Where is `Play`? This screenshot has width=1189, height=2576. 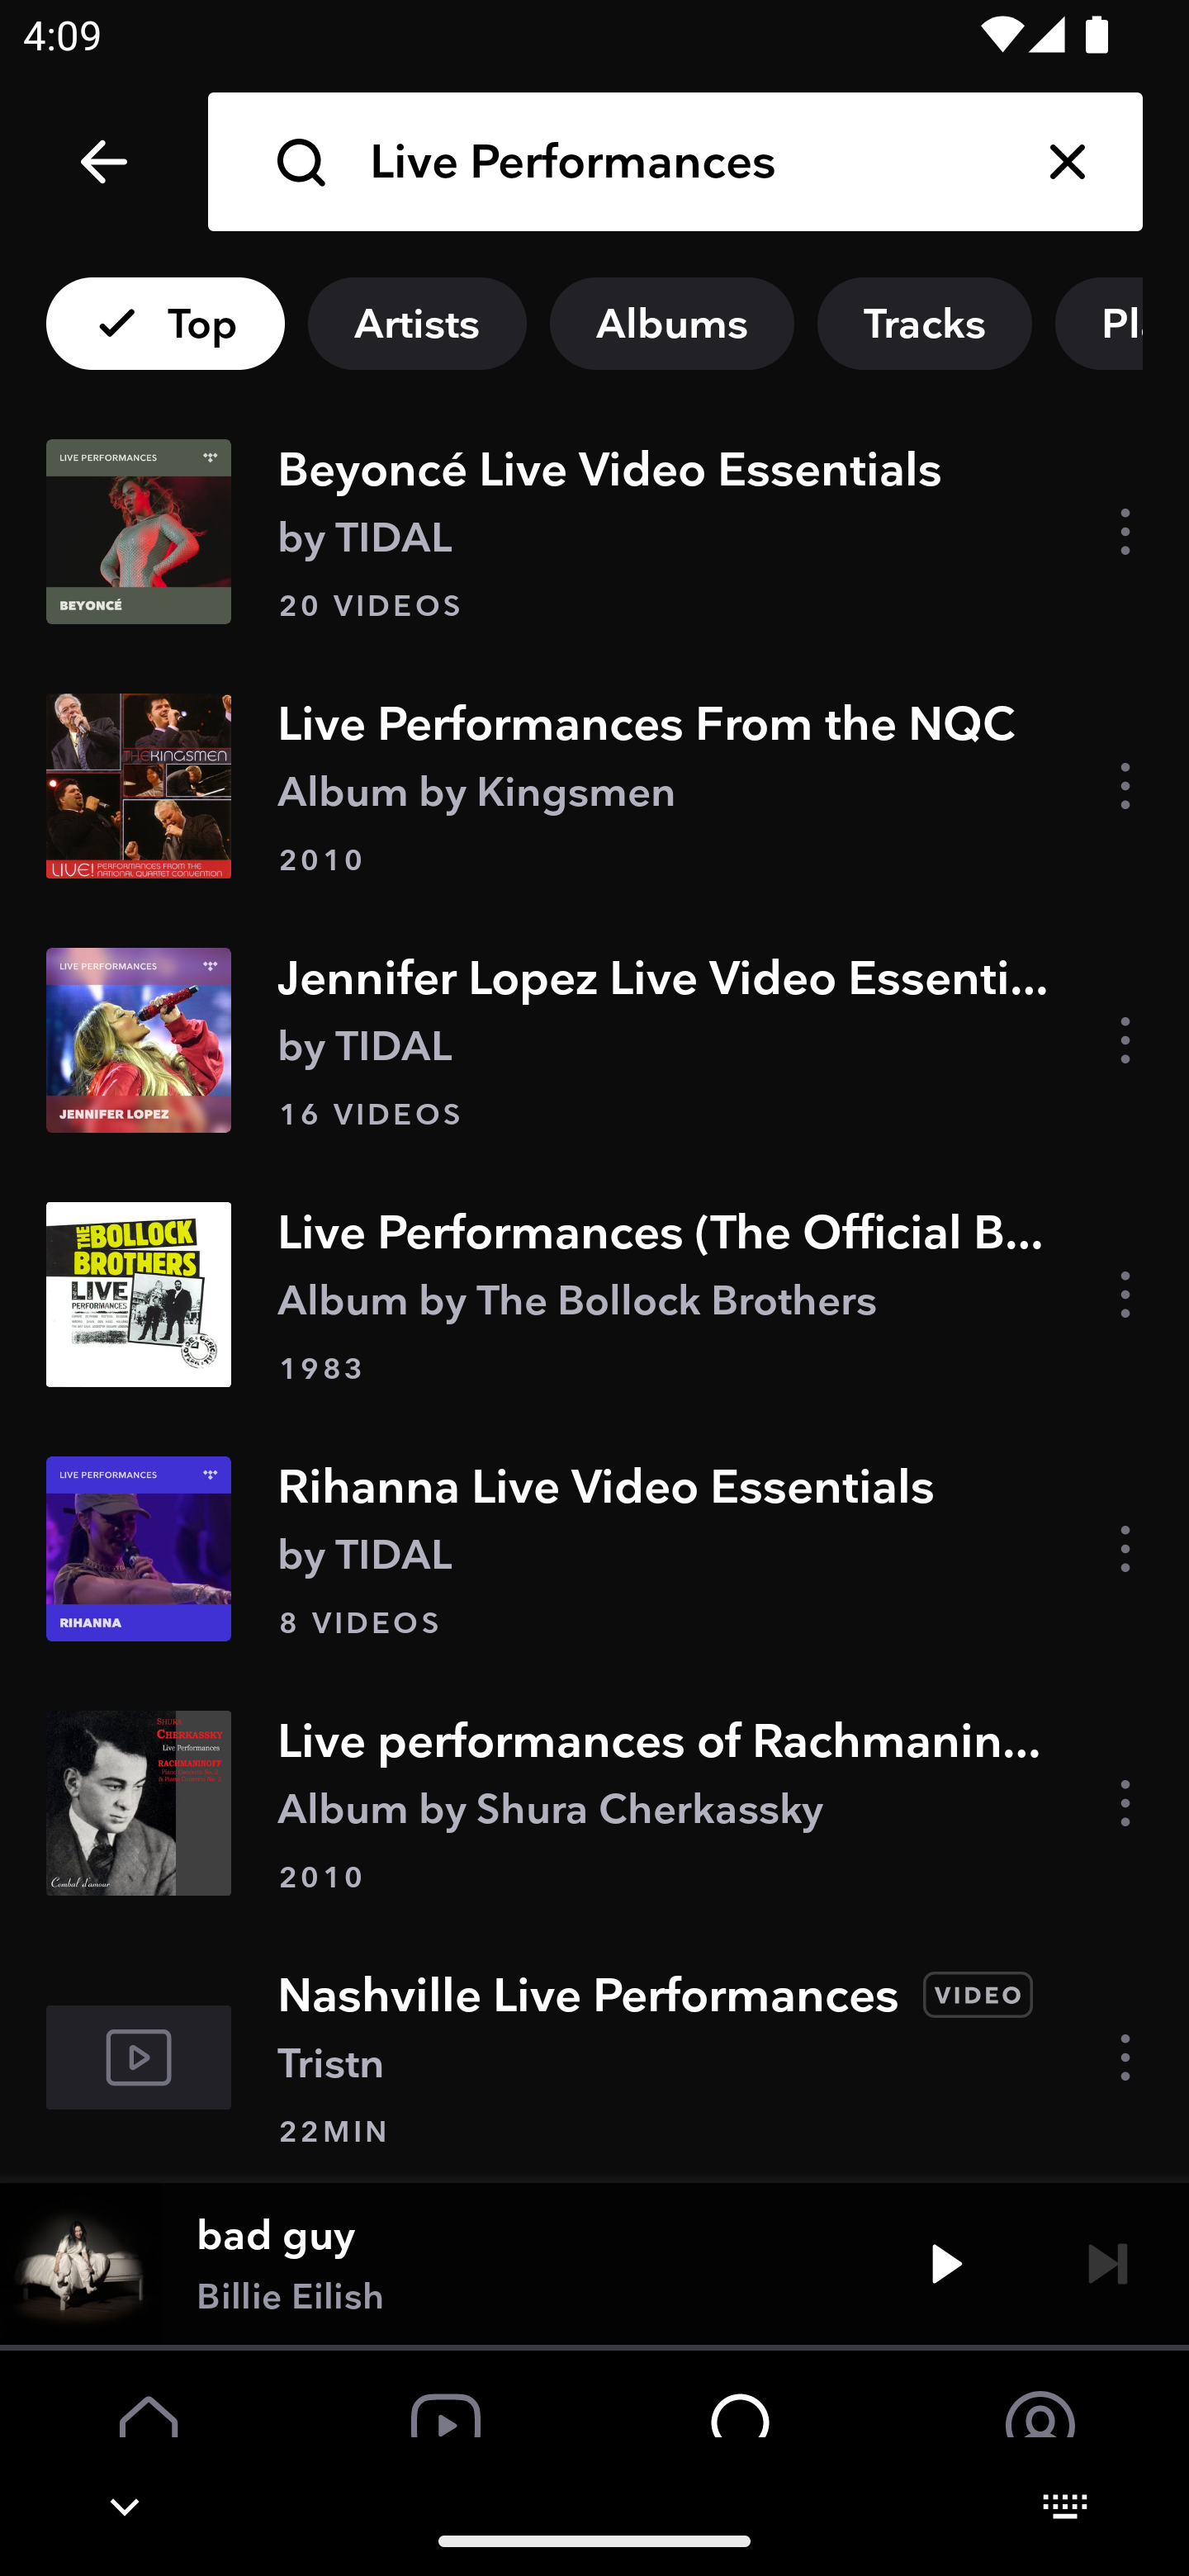 Play is located at coordinates (946, 2262).